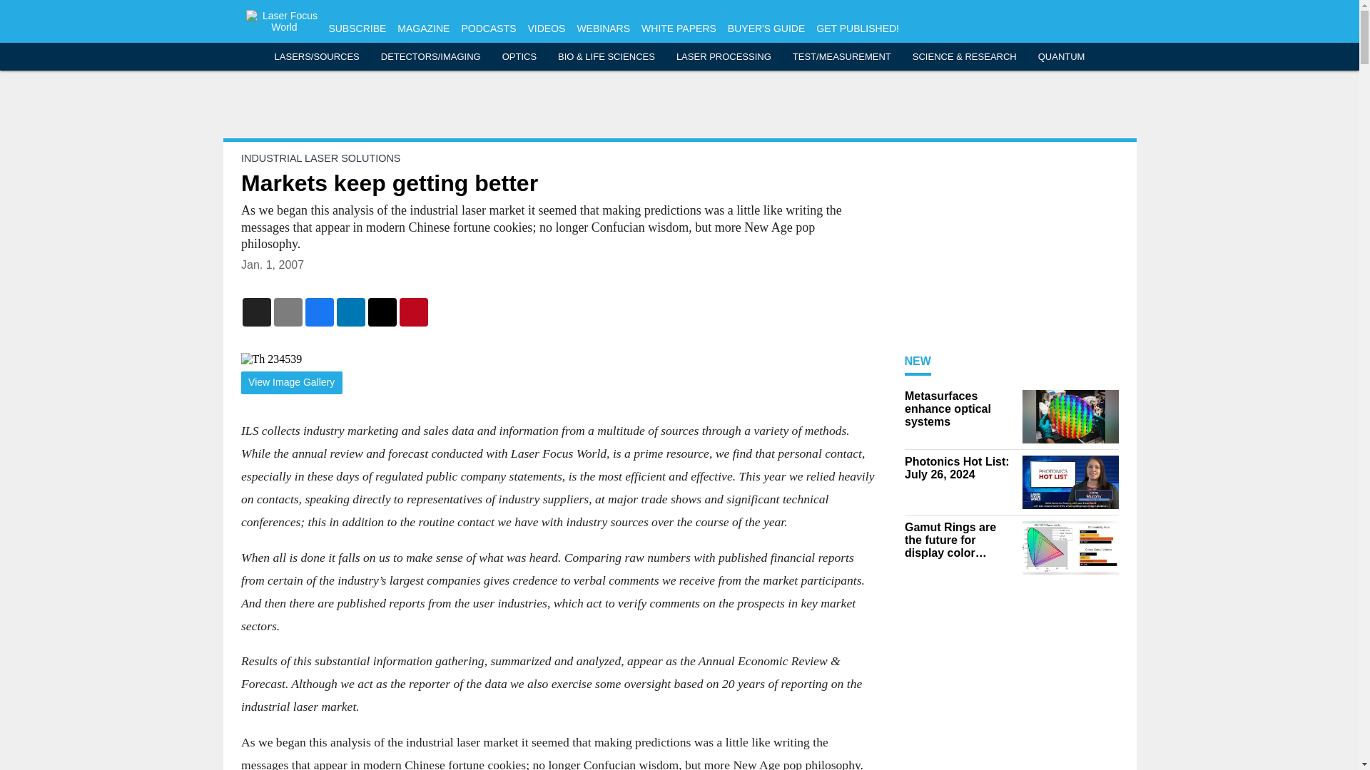  Describe the element at coordinates (604, 29) in the screenshot. I see `WEBINARS` at that location.